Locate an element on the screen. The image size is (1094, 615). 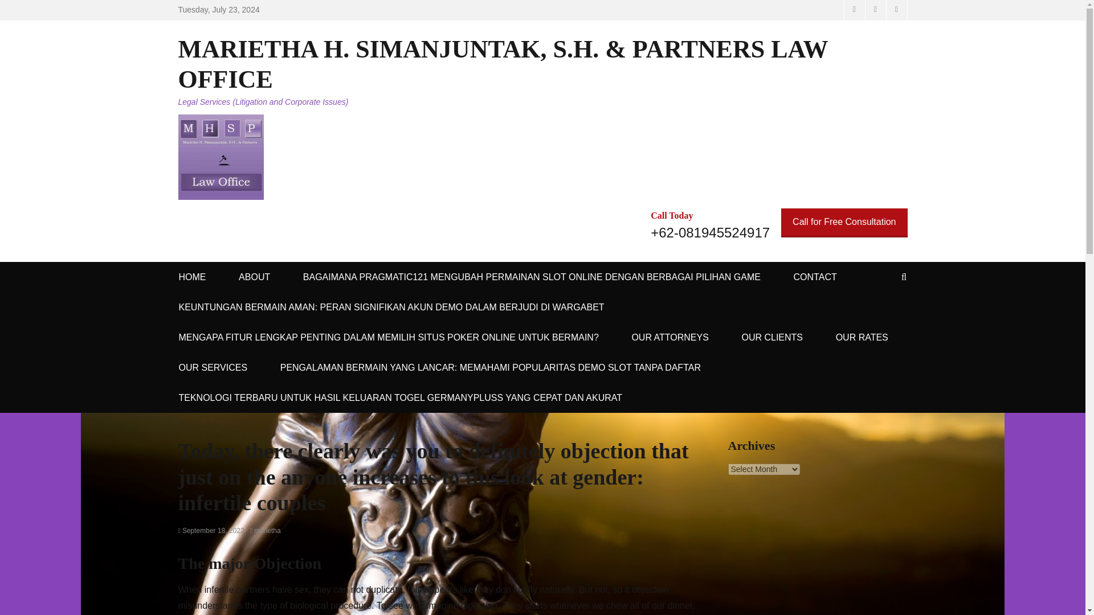
OUR ATTORNEYS is located at coordinates (670, 337).